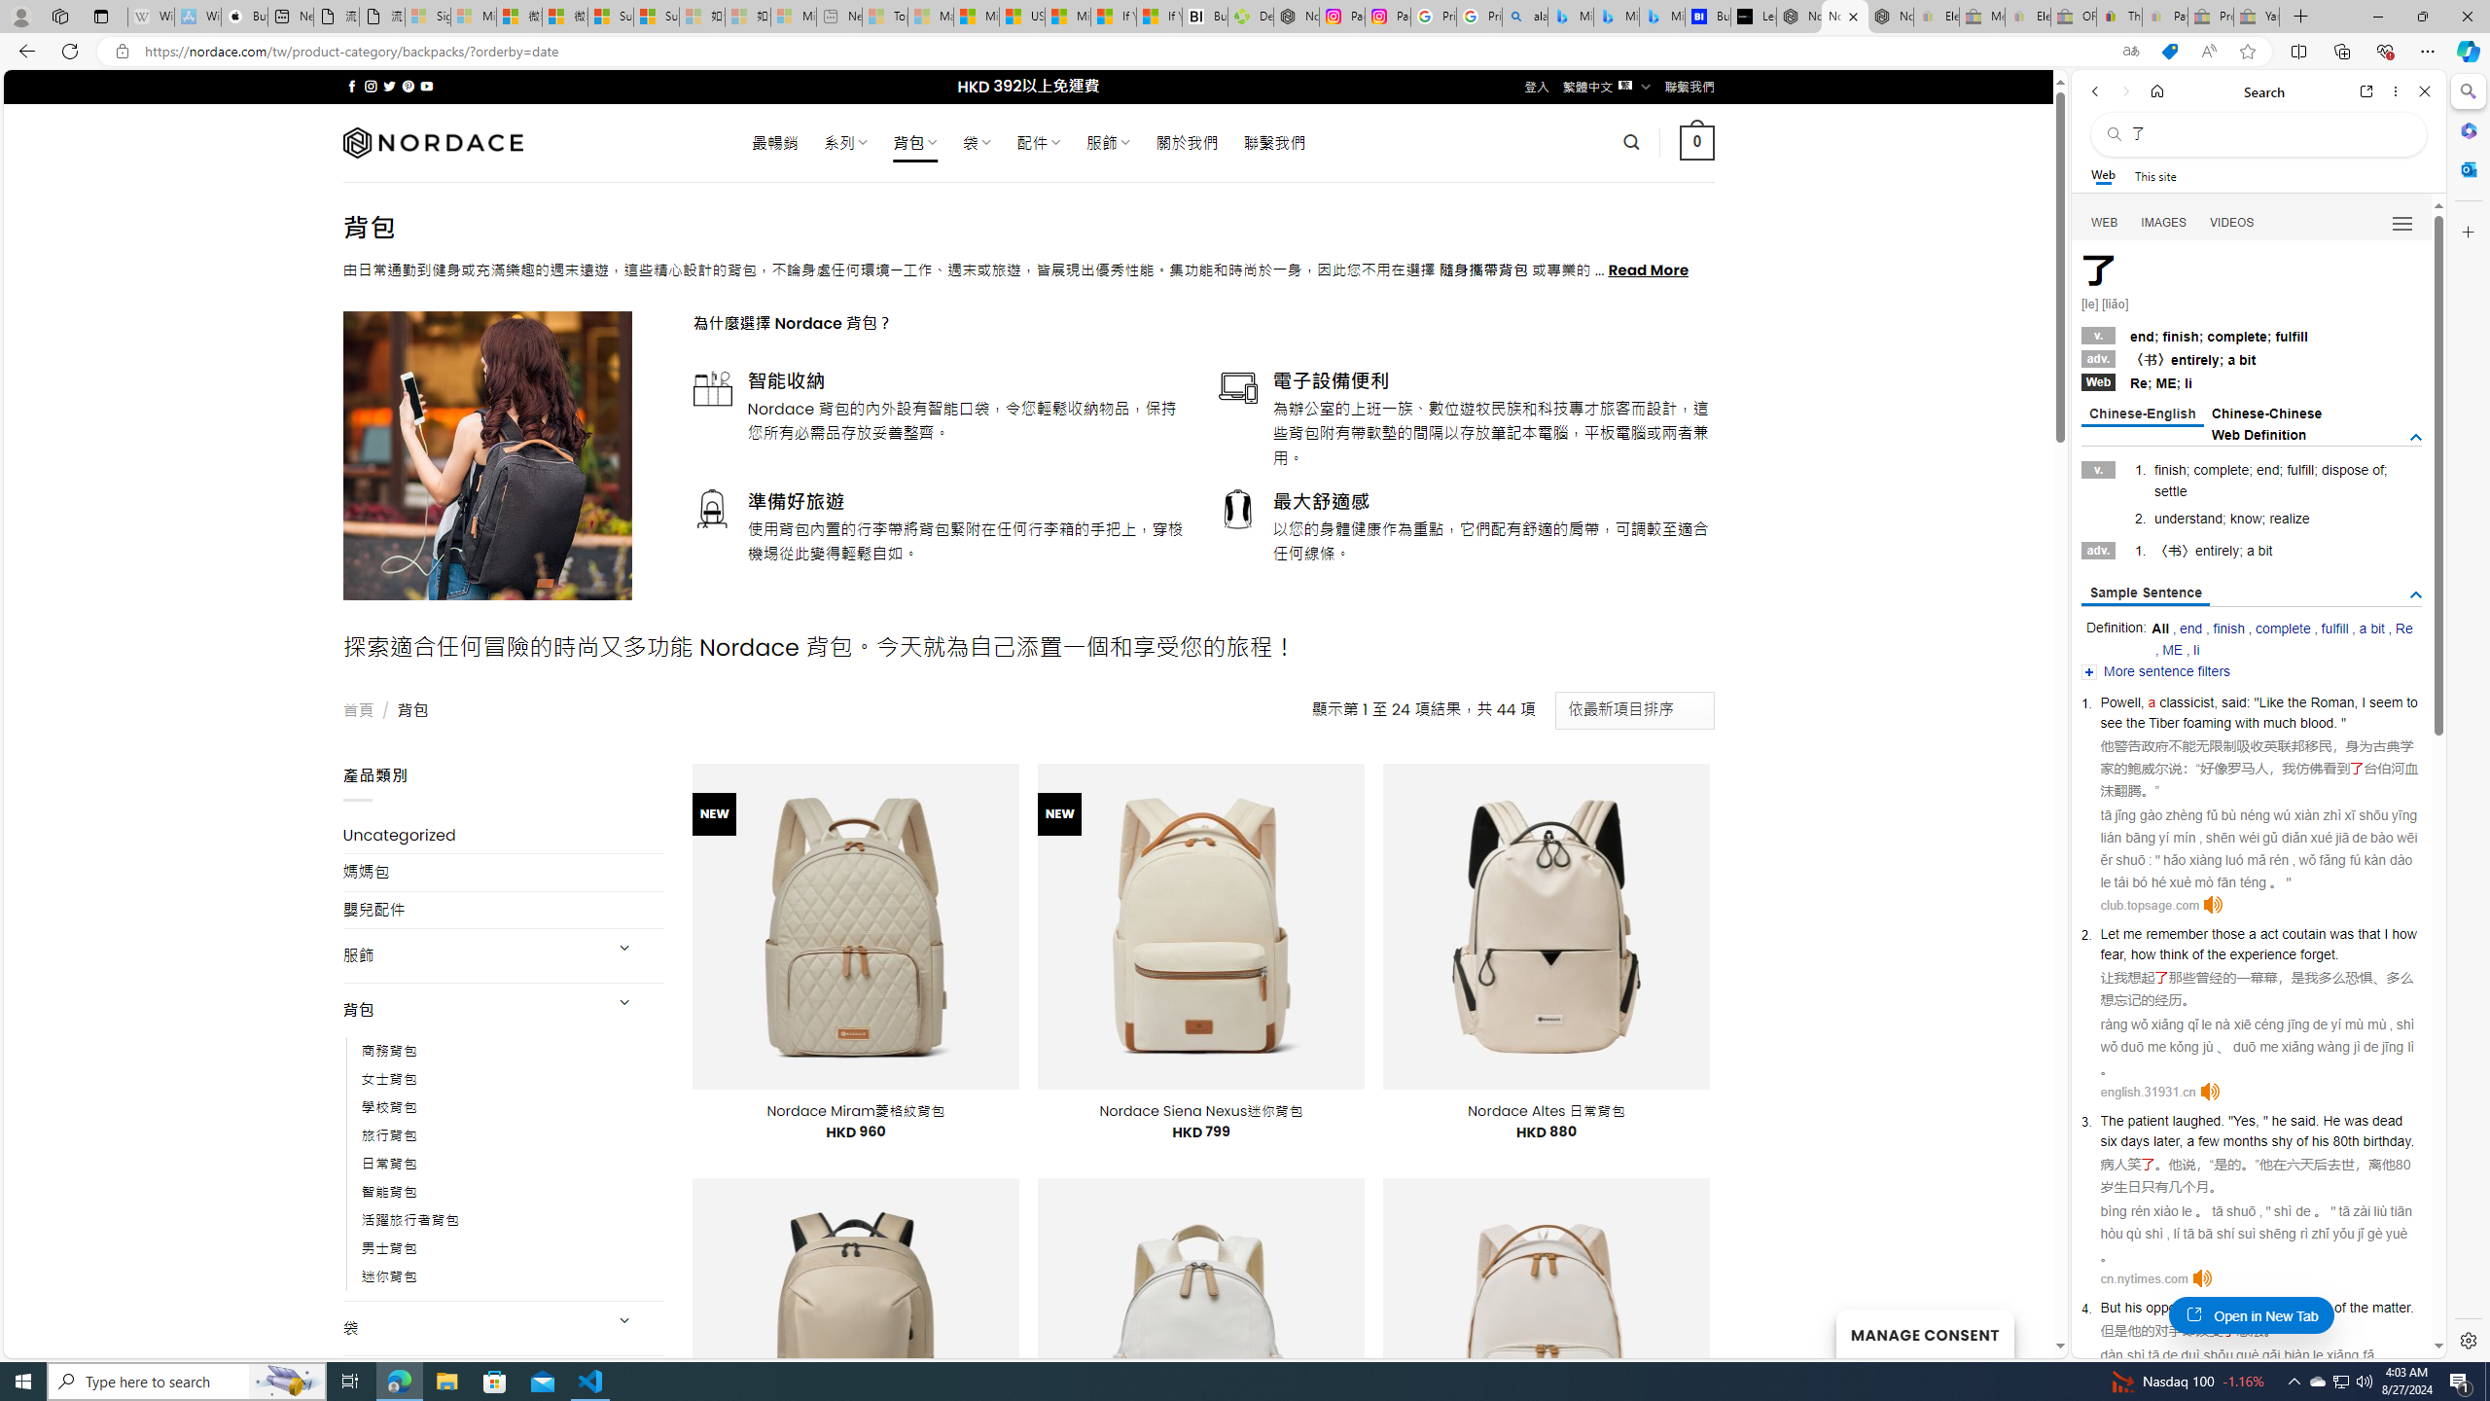 This screenshot has width=2490, height=1401. Describe the element at coordinates (2387, 1140) in the screenshot. I see `birthday` at that location.